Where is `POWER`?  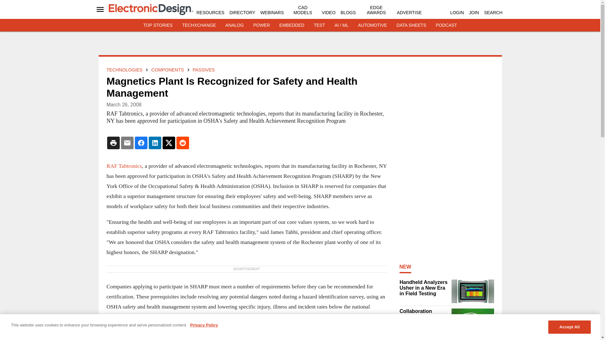 POWER is located at coordinates (262, 25).